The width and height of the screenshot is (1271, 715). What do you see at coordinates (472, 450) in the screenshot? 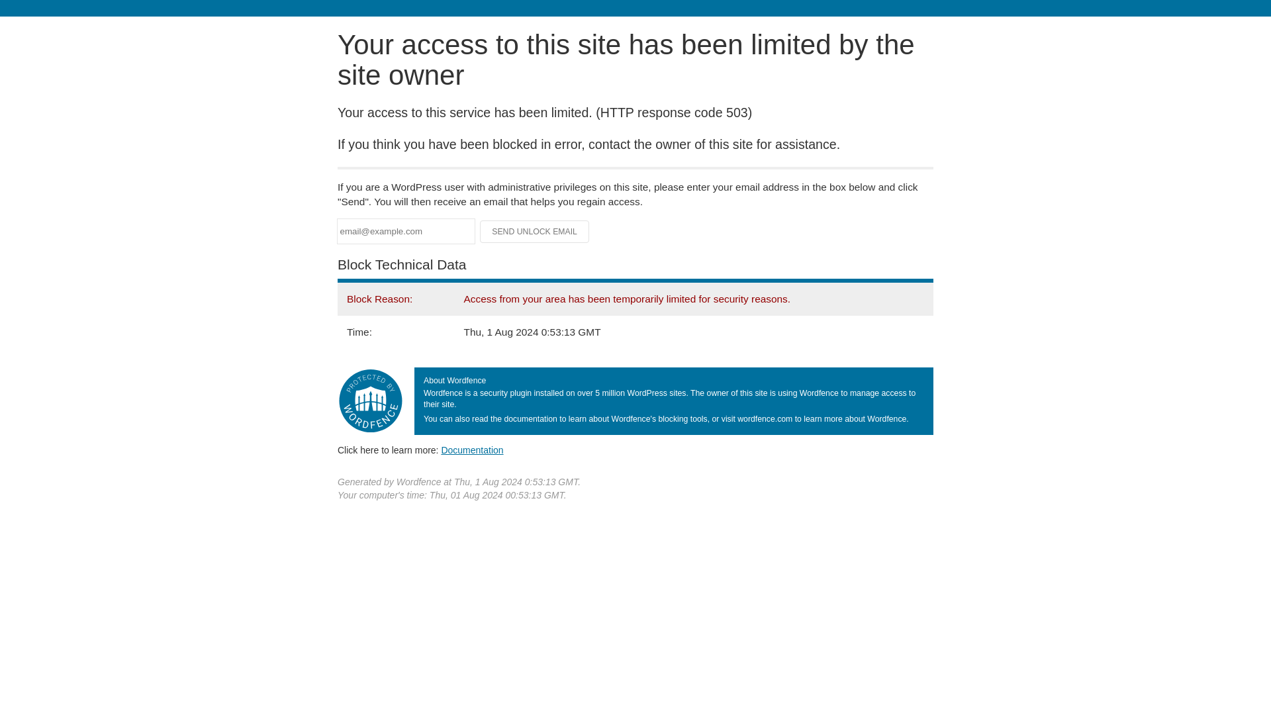
I see `Documentation` at bounding box center [472, 450].